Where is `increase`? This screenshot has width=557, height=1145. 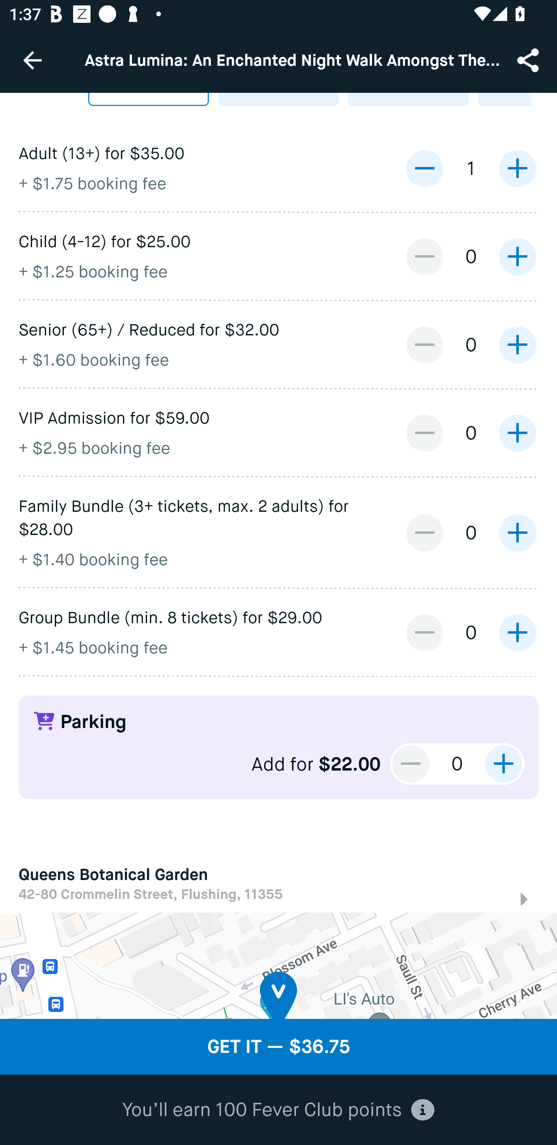 increase is located at coordinates (517, 533).